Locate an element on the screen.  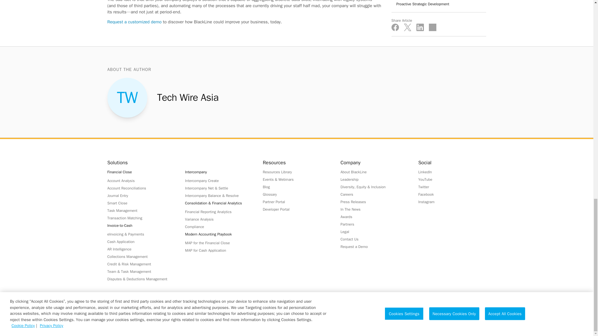
Account Analysis is located at coordinates (141, 180).